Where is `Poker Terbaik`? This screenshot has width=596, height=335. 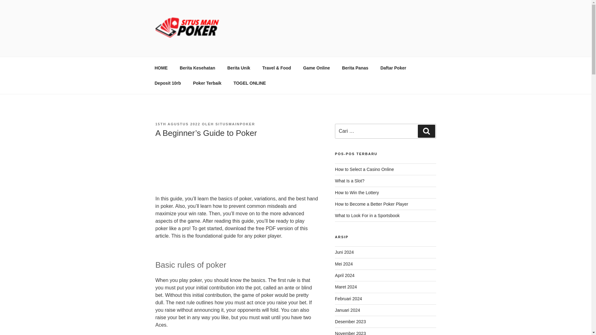 Poker Terbaik is located at coordinates (207, 83).